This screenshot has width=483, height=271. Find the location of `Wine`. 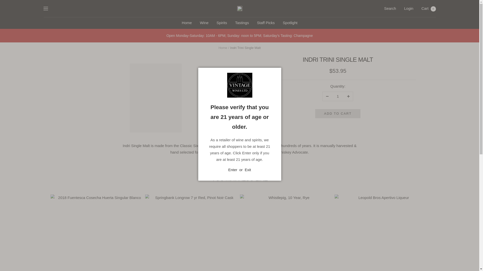

Wine is located at coordinates (204, 23).